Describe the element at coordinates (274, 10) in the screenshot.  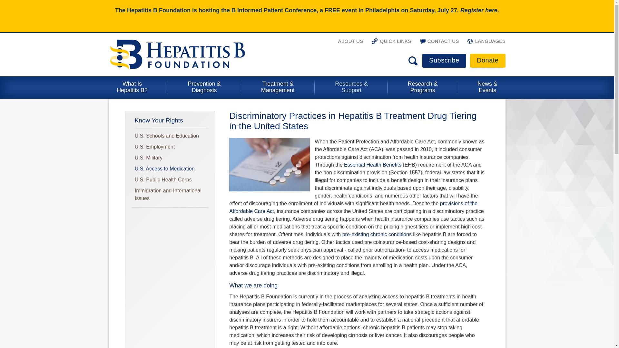
I see `B Informed Patient Conference` at that location.